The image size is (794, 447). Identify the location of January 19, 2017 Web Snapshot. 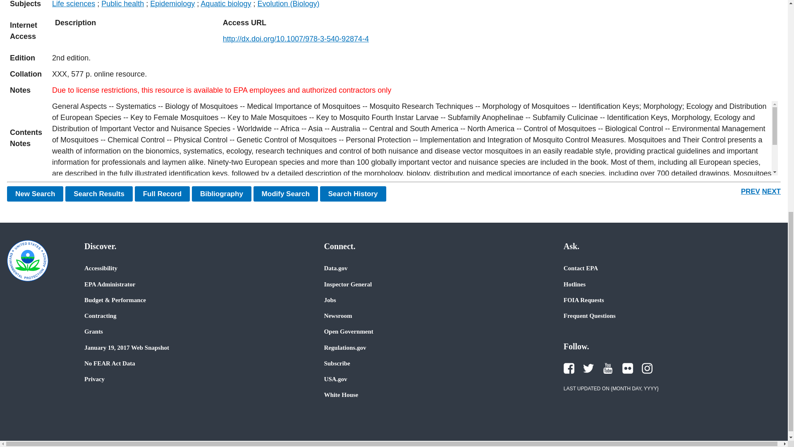
(127, 347).